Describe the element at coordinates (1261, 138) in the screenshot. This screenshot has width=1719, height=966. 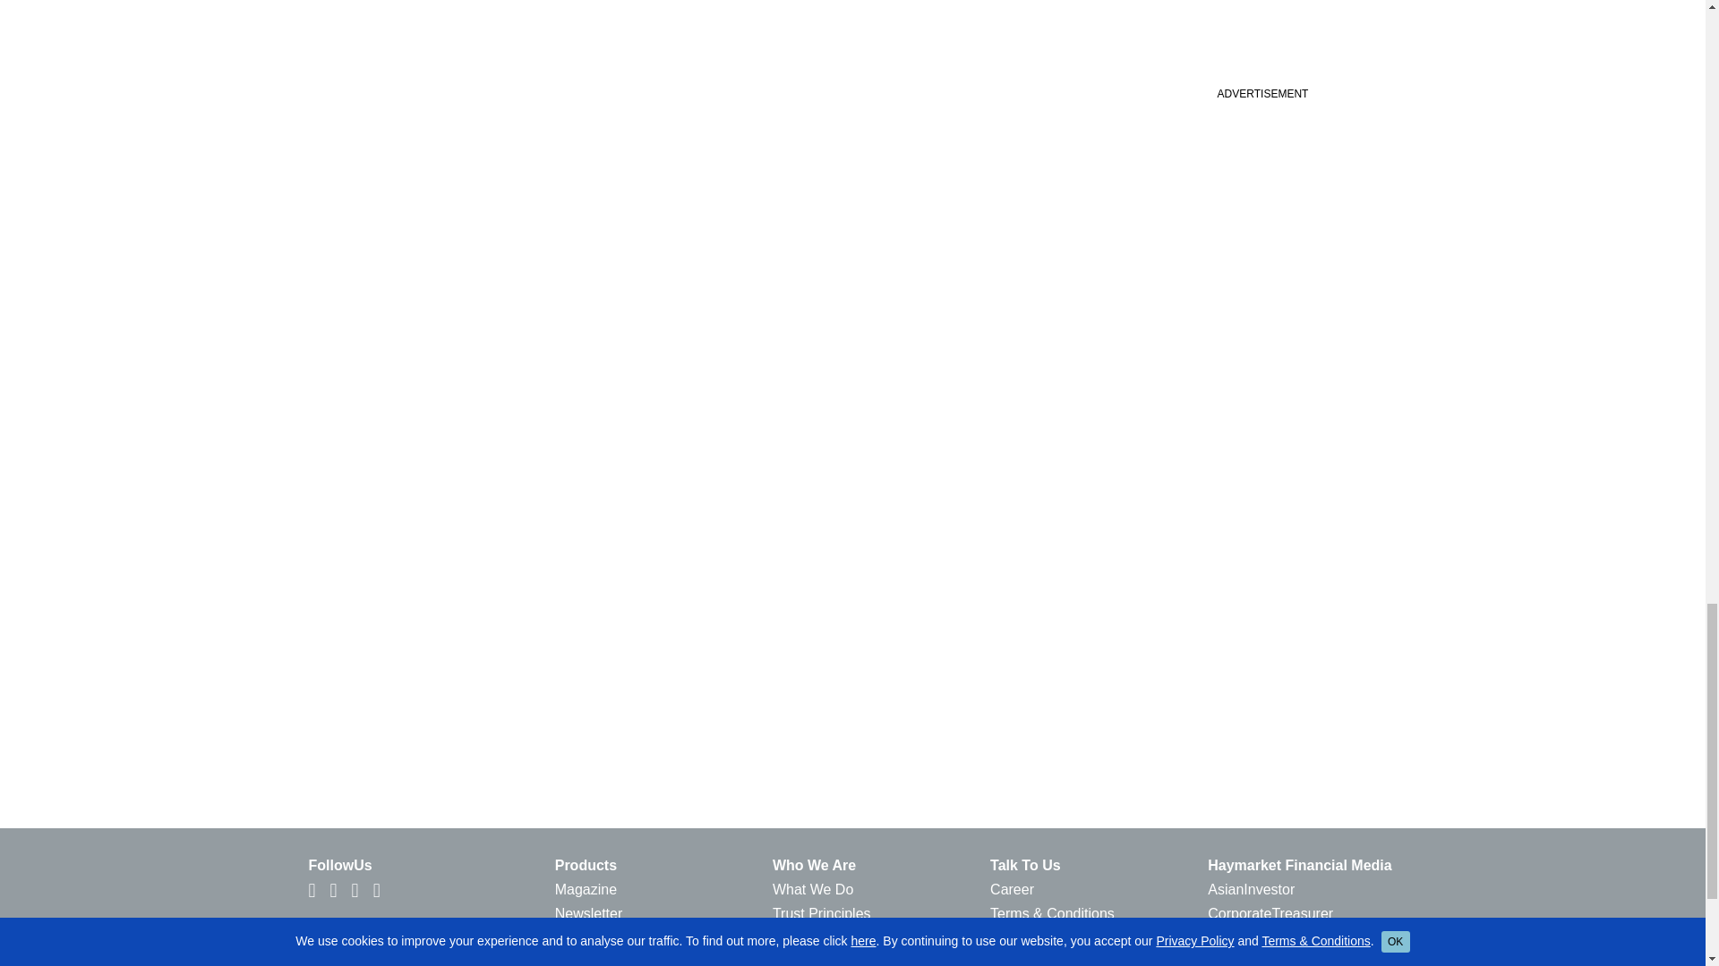
I see `3rd party ad content` at that location.